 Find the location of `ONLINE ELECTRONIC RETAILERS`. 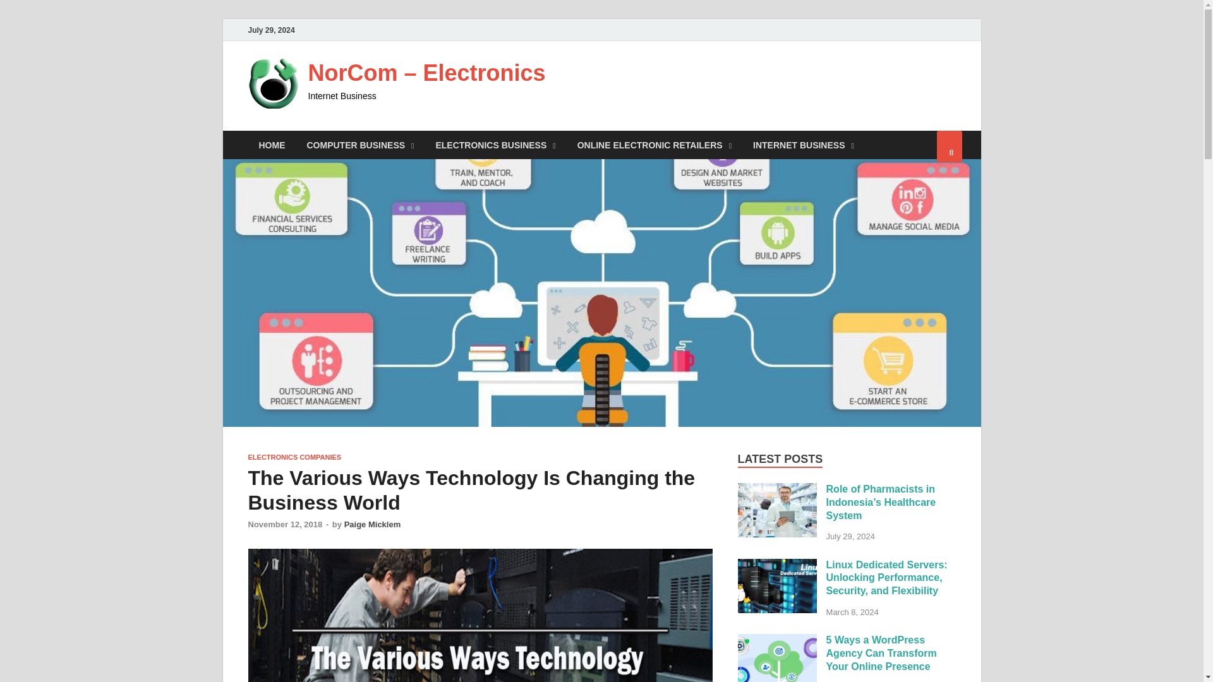

ONLINE ELECTRONIC RETAILERS is located at coordinates (655, 145).